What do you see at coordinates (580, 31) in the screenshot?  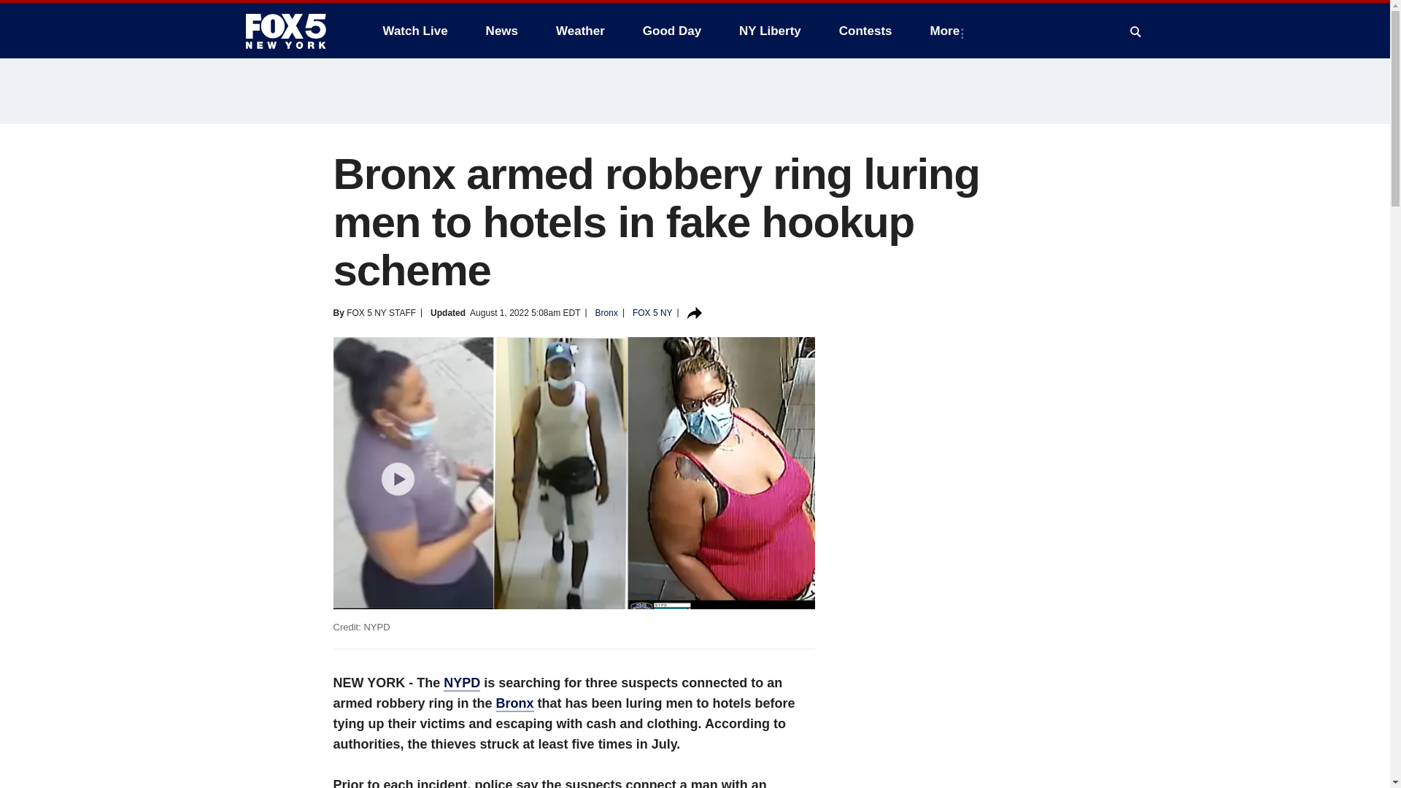 I see `Weather` at bounding box center [580, 31].